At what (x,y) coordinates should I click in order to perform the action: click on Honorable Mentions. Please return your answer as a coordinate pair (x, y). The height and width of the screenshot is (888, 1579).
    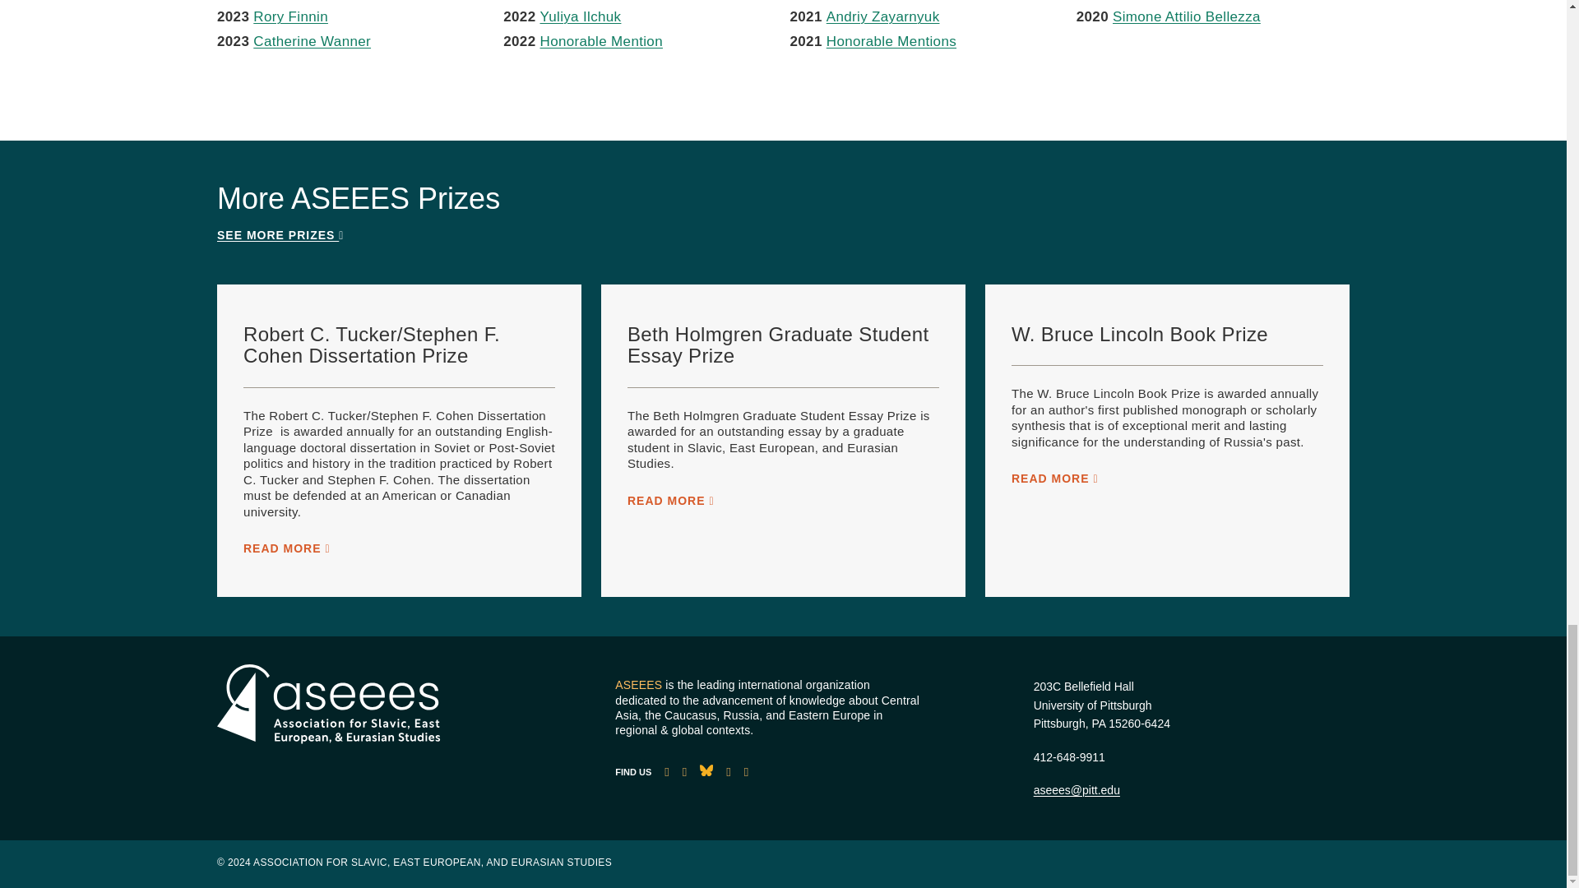
    Looking at the image, I should click on (891, 41).